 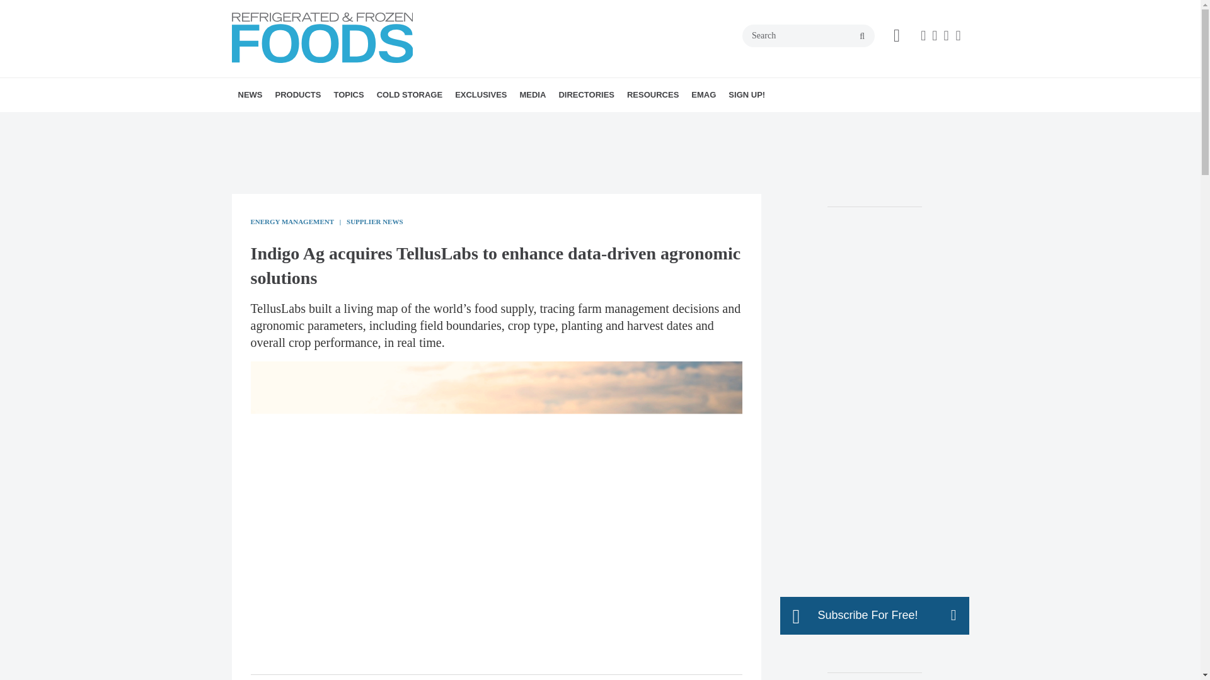 What do you see at coordinates (532, 95) in the screenshot?
I see `MEDIA` at bounding box center [532, 95].